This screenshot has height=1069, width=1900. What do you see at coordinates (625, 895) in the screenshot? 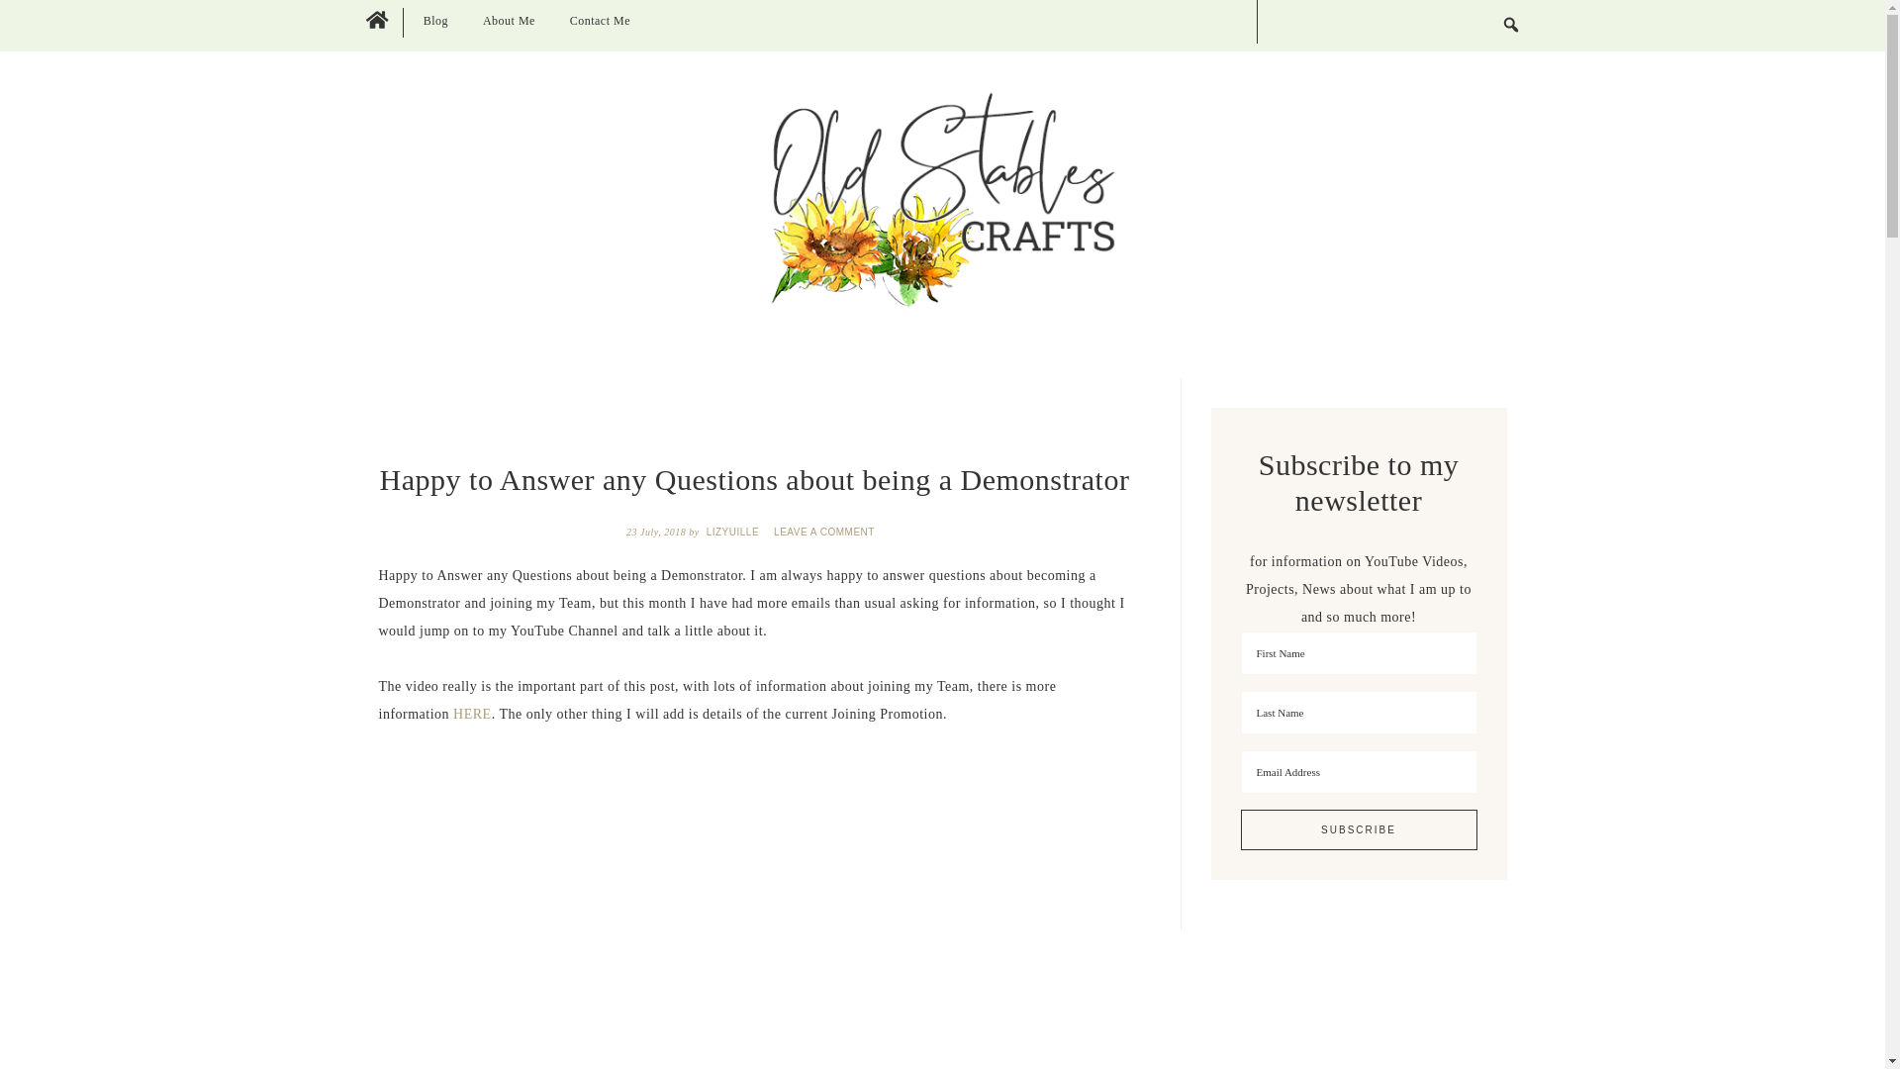
I see `Happy to Answer any Questions about being a Demonstrator` at bounding box center [625, 895].